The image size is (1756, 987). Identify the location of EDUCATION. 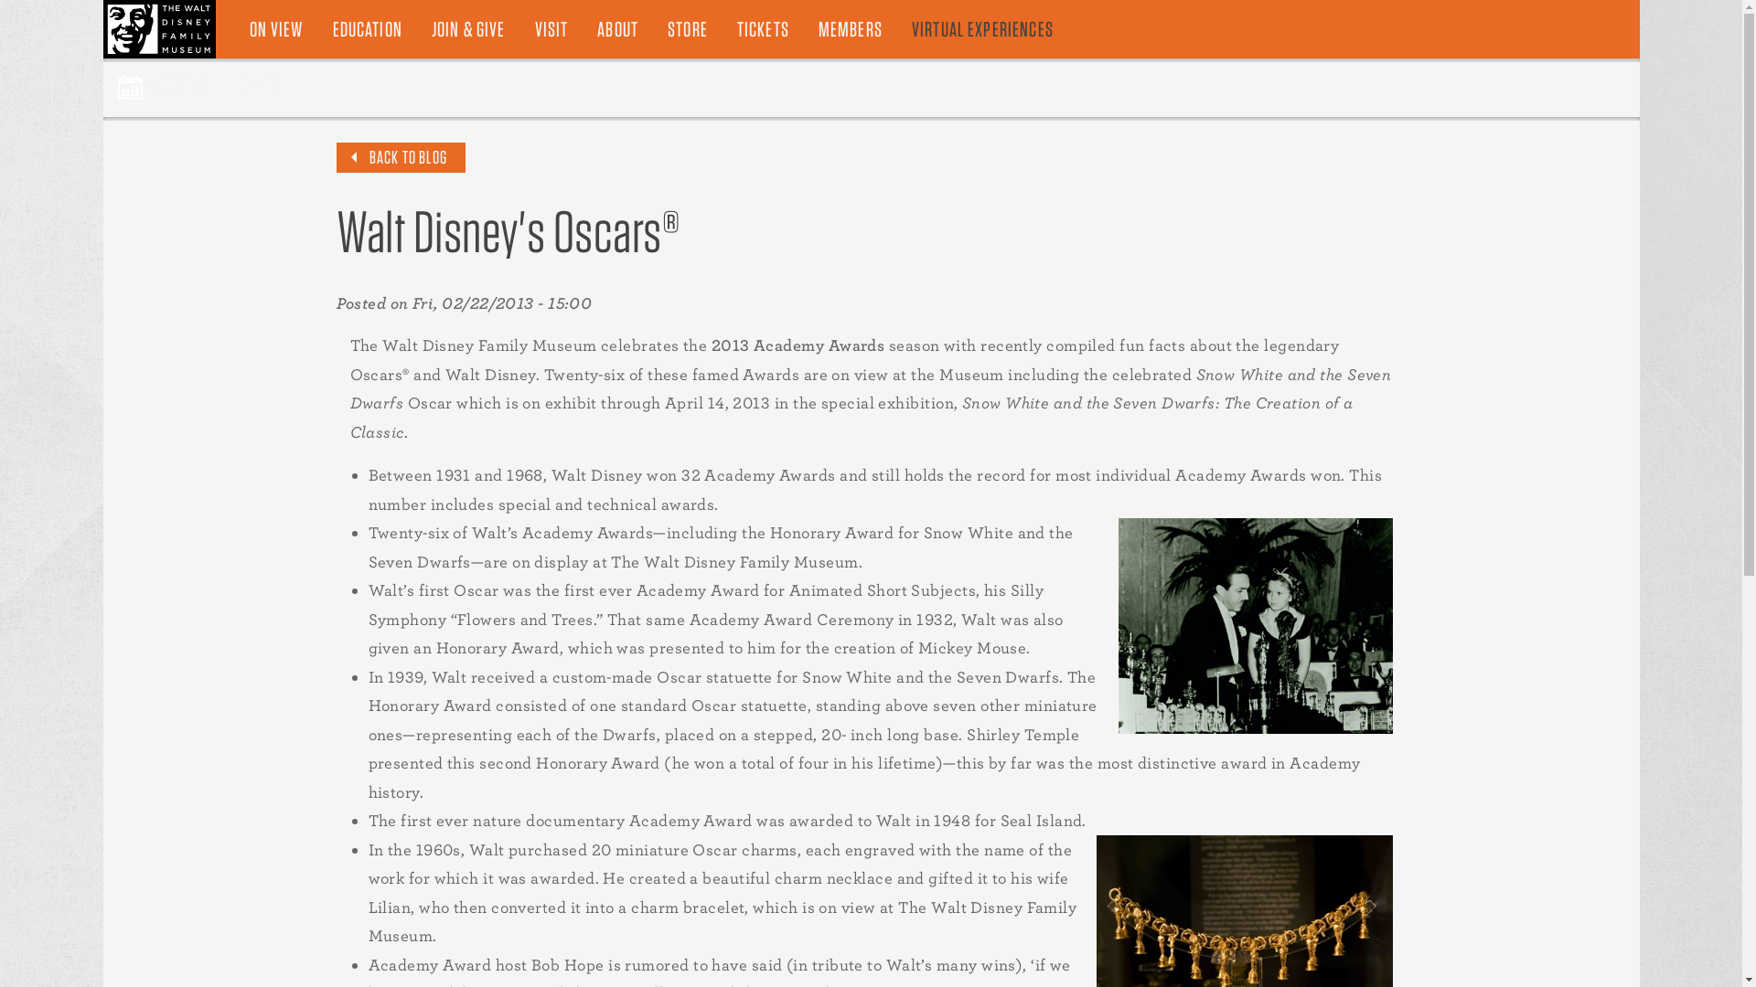
(368, 29).